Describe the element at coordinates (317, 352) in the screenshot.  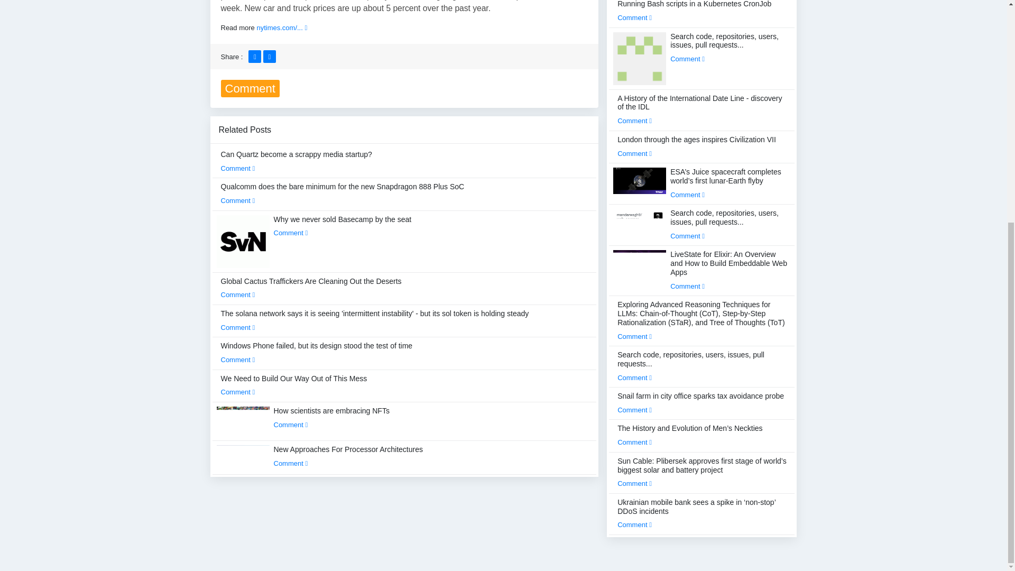
I see `Windows Phone failed, but its design stood the test of time` at that location.